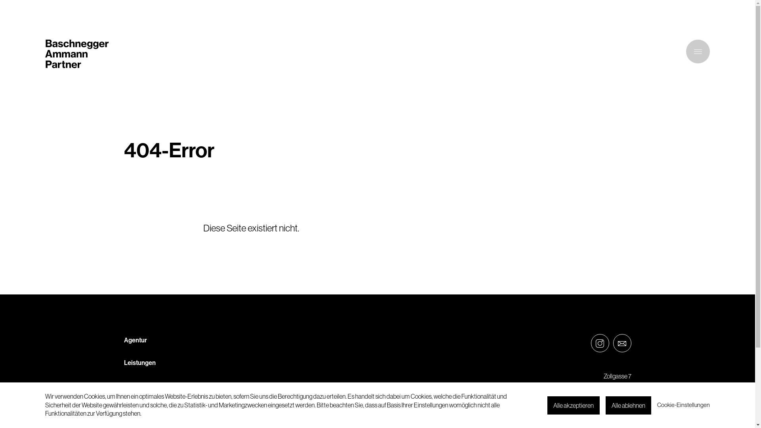 This screenshot has width=761, height=428. What do you see at coordinates (614, 393) in the screenshot?
I see `office@bap.cc` at bounding box center [614, 393].